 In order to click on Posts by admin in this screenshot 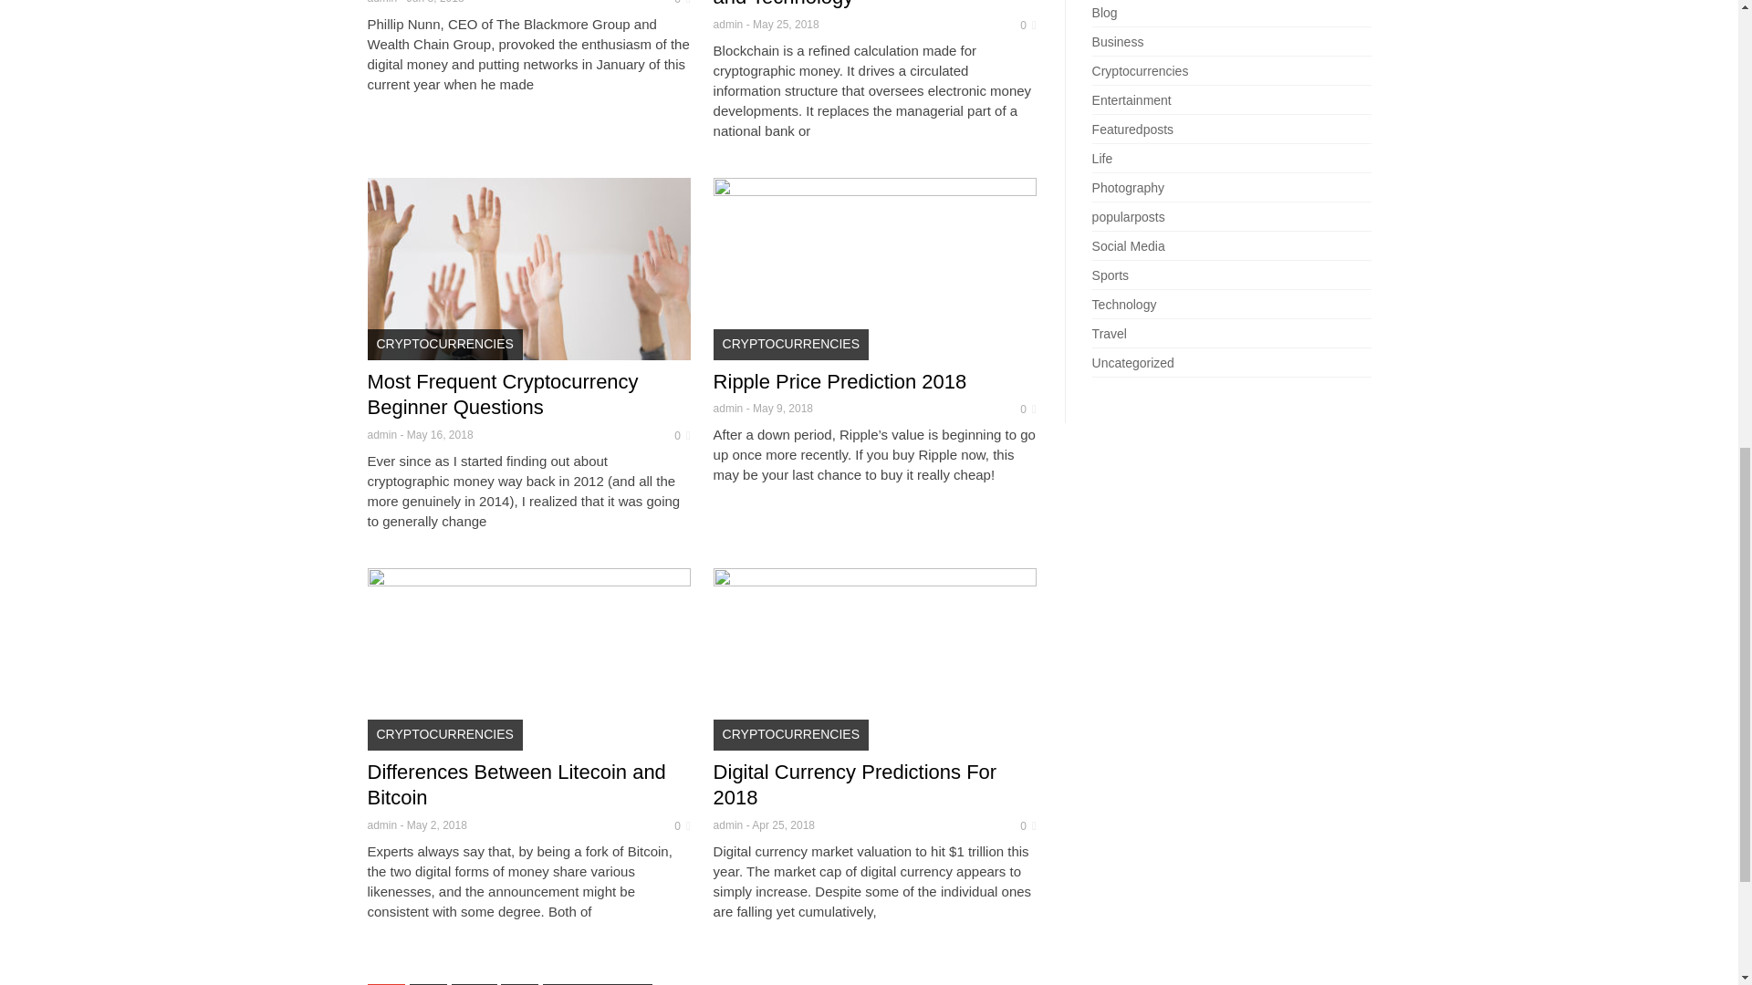, I will do `click(381, 434)`.